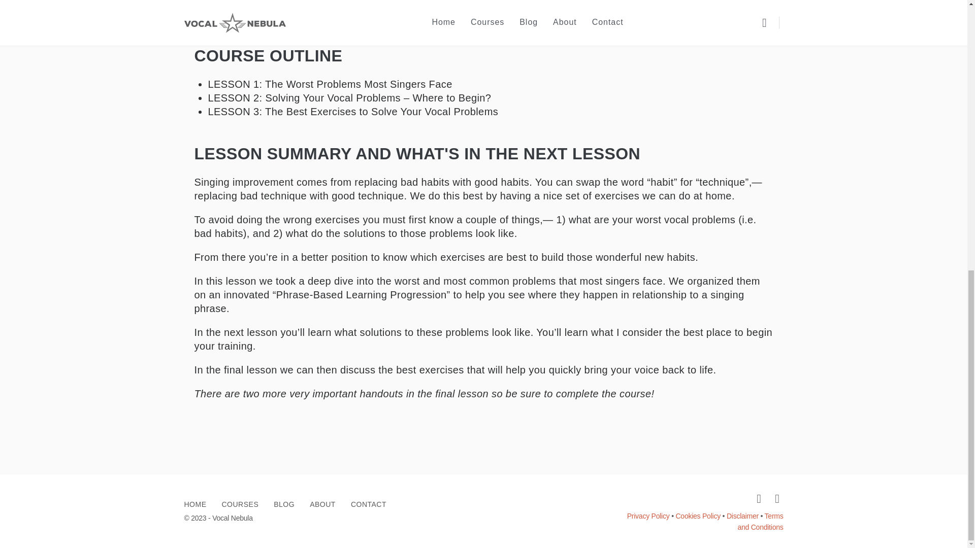 The width and height of the screenshot is (975, 548). Describe the element at coordinates (195, 504) in the screenshot. I see `HOME` at that location.